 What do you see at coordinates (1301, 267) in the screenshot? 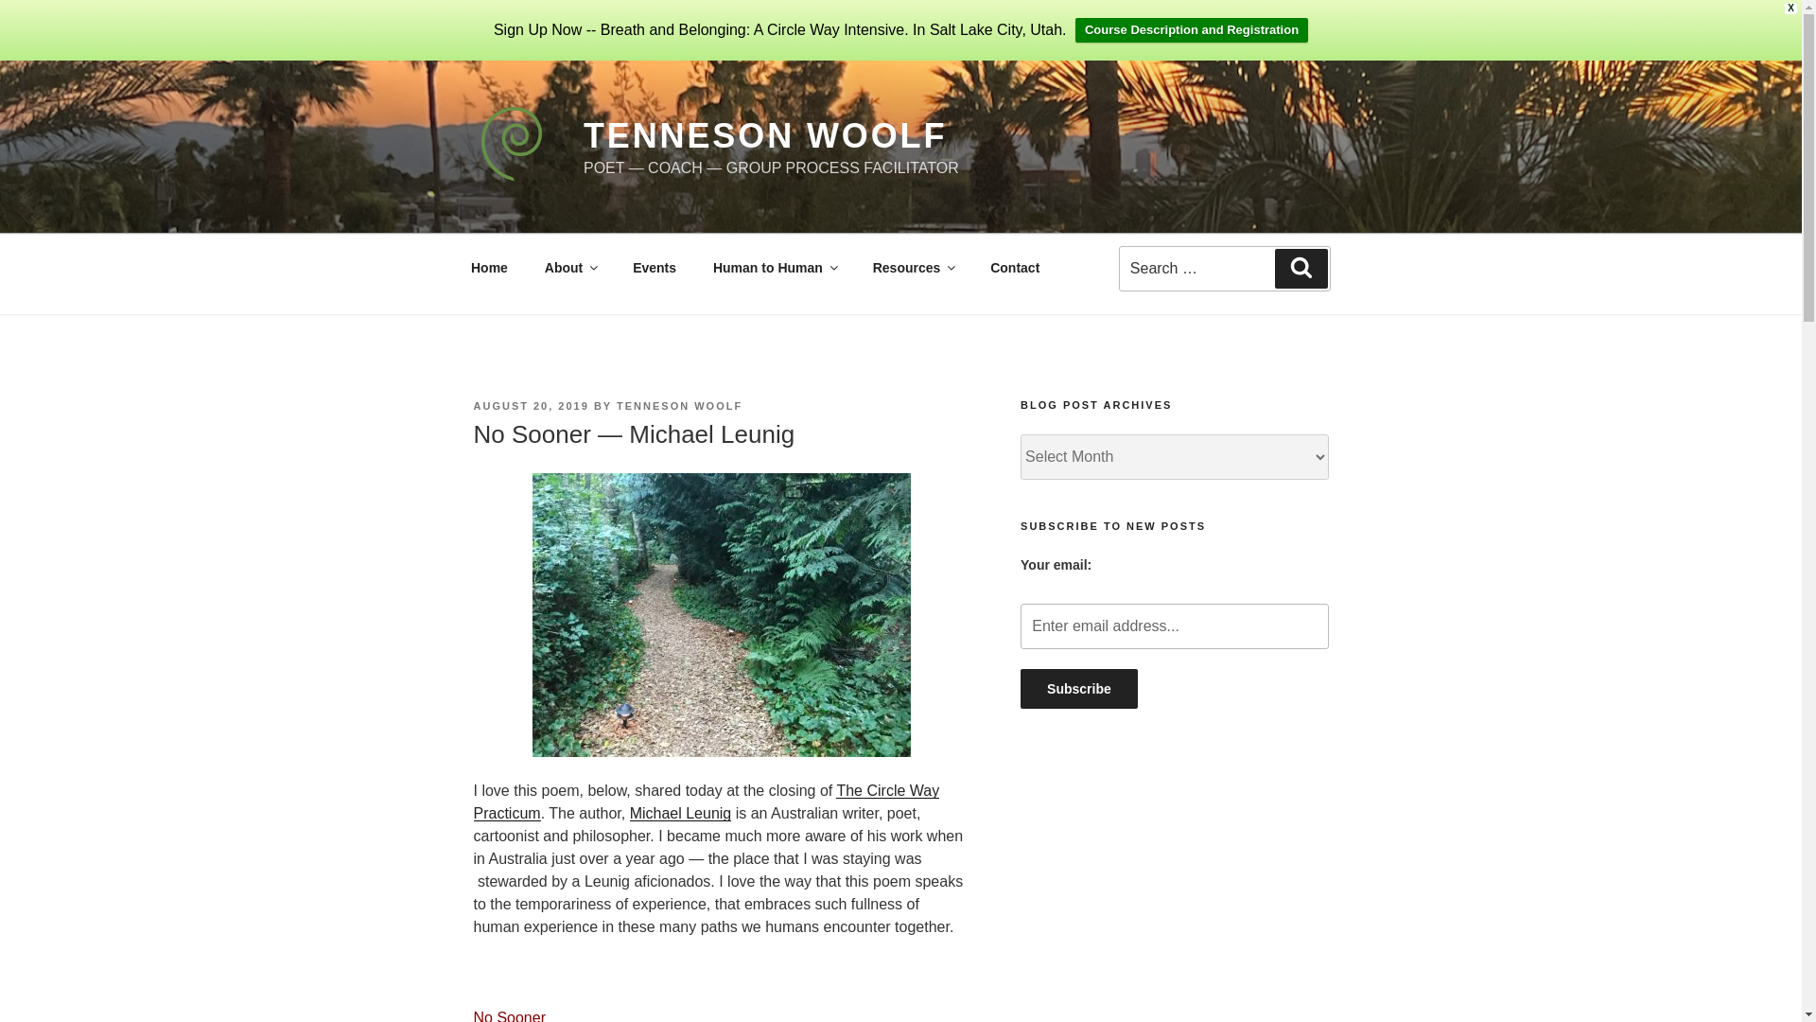
I see `Subscribe` at bounding box center [1301, 267].